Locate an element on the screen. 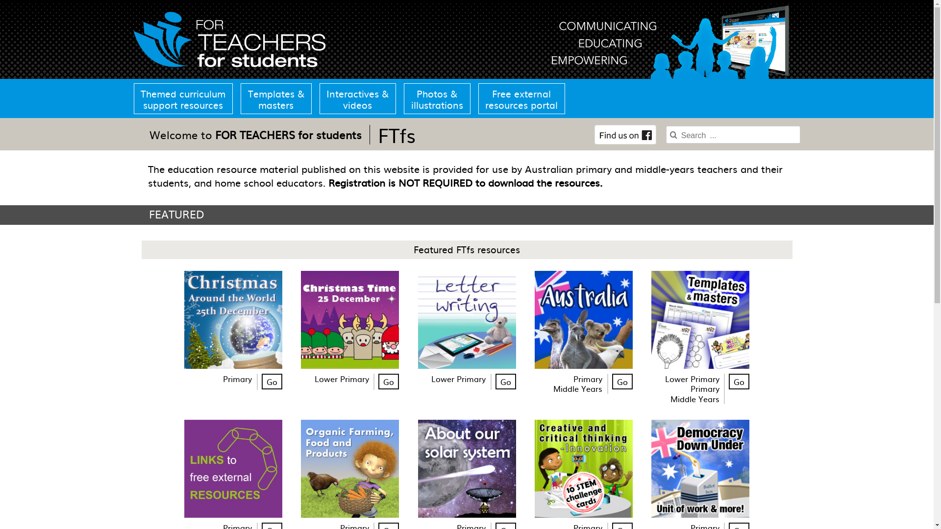  Search is located at coordinates (806, 129).